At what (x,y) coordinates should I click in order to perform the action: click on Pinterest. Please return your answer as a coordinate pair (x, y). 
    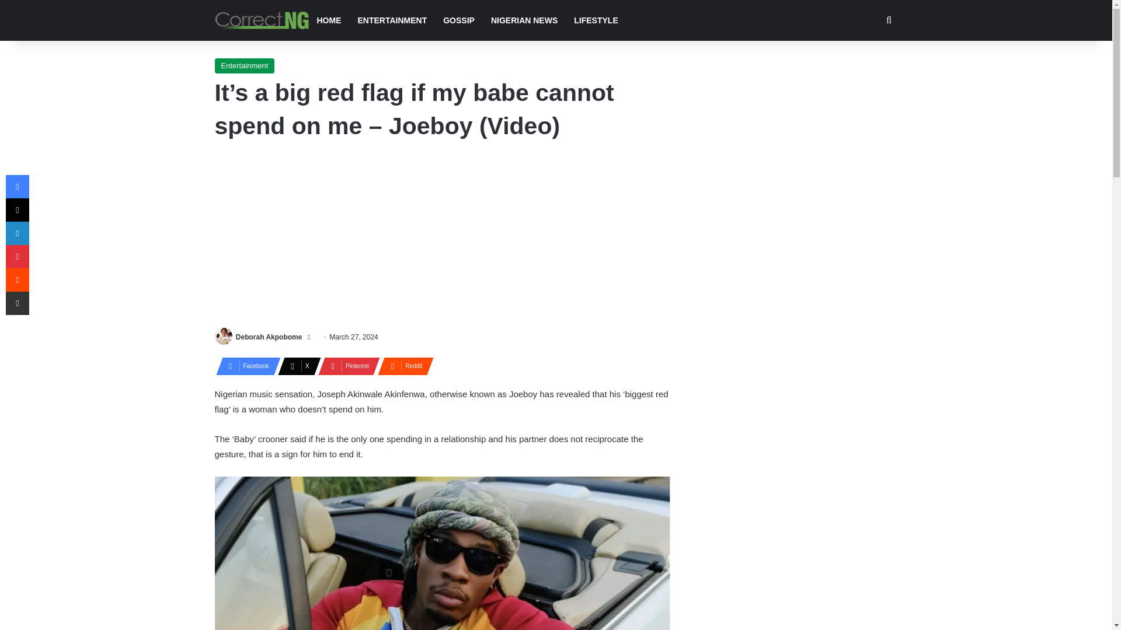
    Looking at the image, I should click on (346, 366).